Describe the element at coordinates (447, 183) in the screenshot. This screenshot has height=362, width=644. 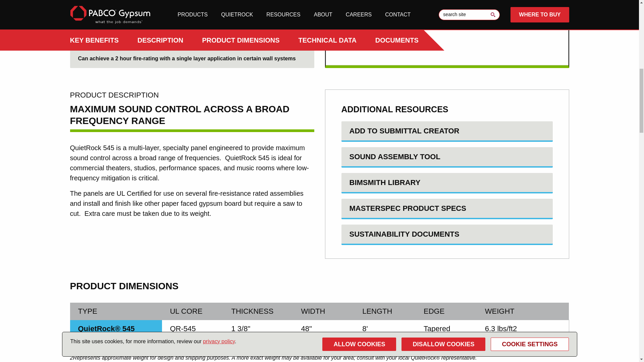
I see `BIMSMITH LIBRARY` at that location.